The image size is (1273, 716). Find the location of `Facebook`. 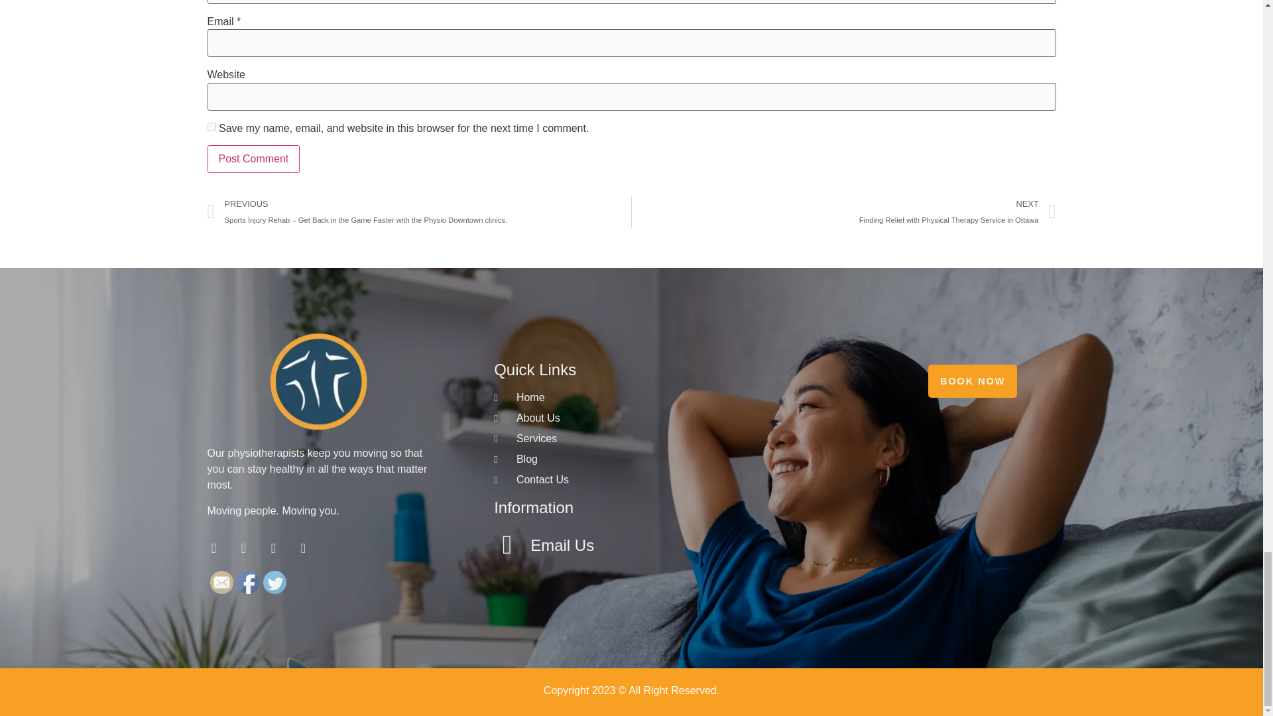

Facebook is located at coordinates (843, 212).